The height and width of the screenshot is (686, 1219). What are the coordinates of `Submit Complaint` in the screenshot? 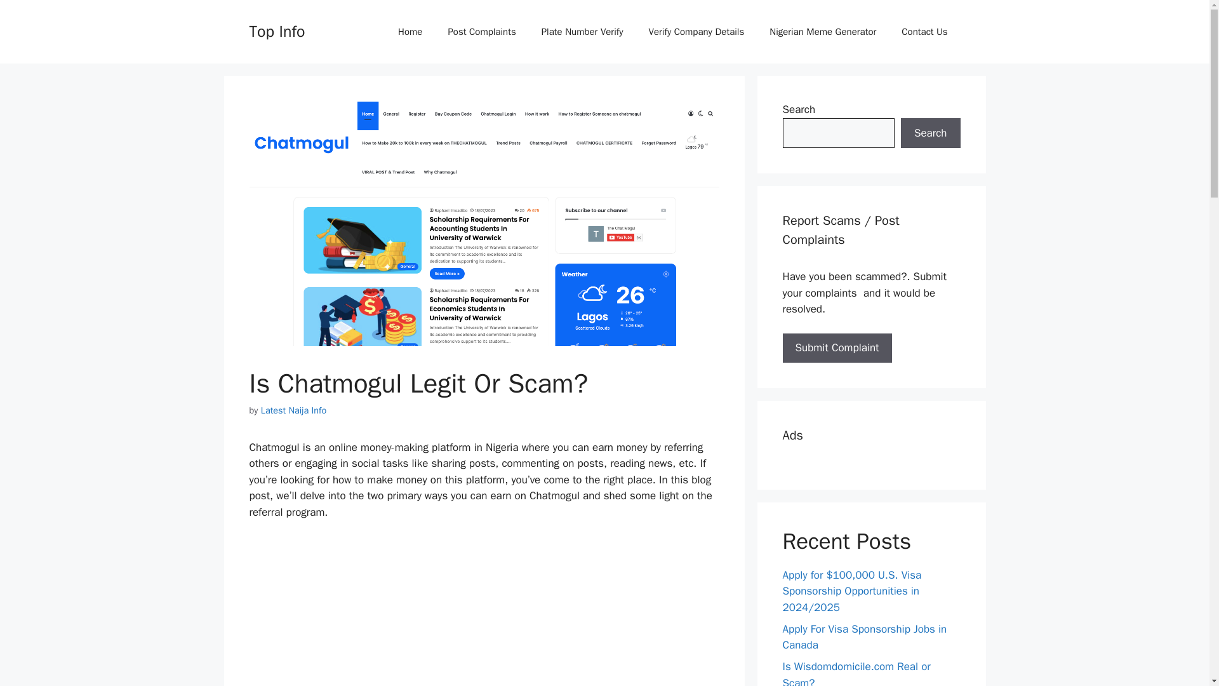 It's located at (837, 348).